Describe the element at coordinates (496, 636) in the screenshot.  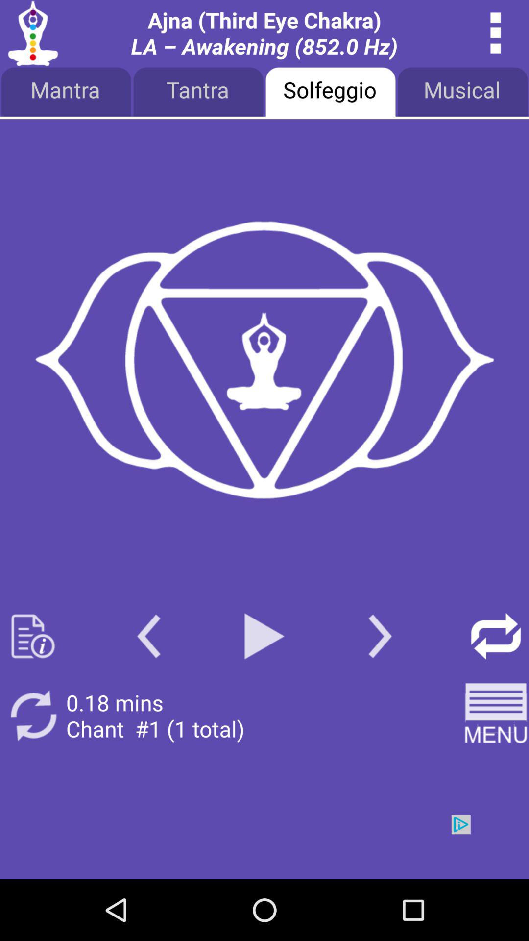
I see `reload page` at that location.